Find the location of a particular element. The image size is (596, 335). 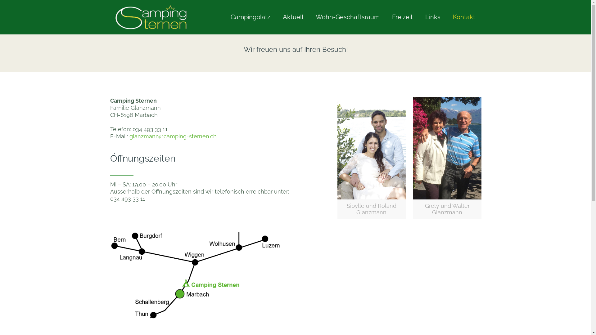

Links is located at coordinates (433, 17).